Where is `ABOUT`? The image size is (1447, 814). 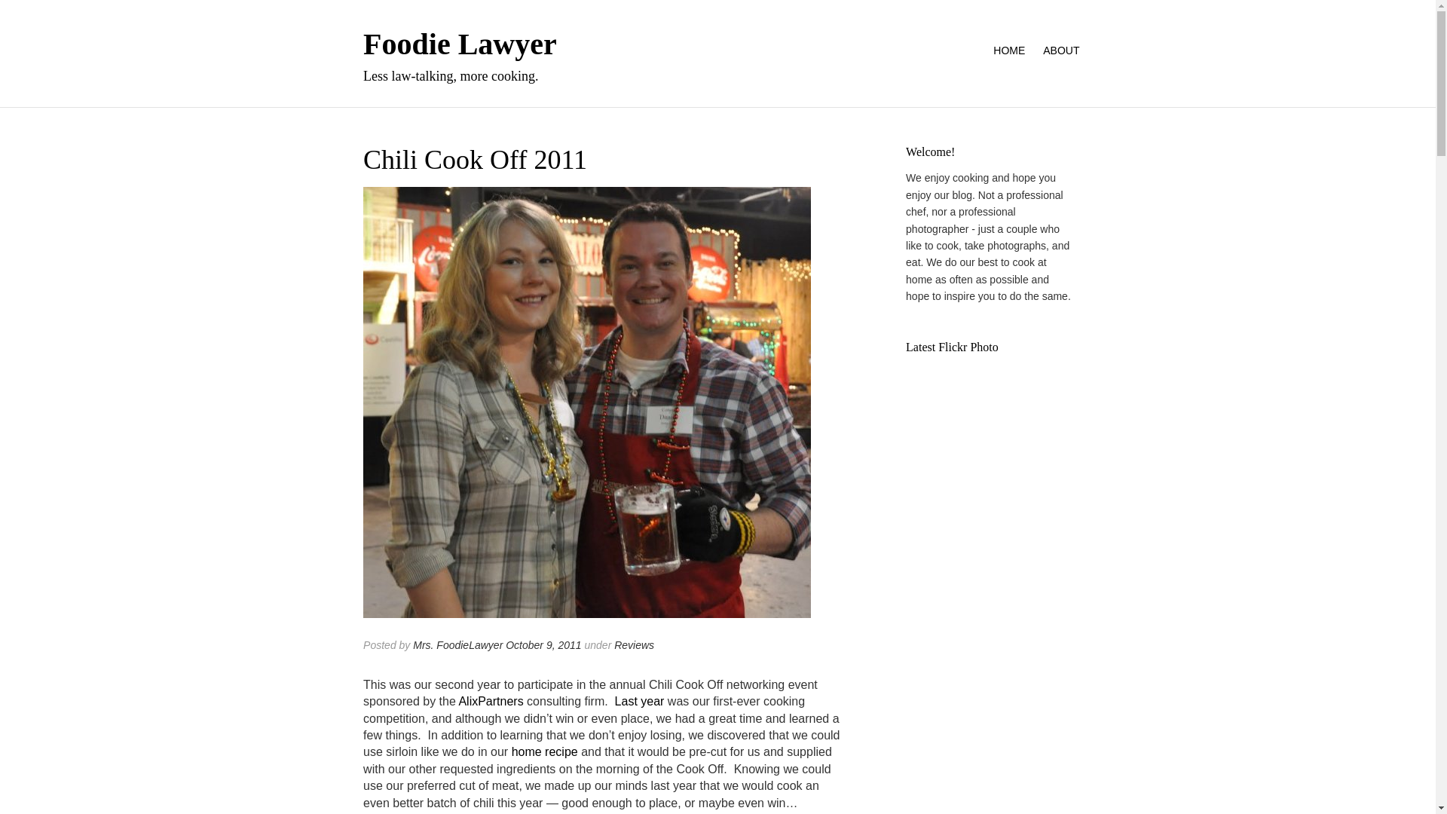 ABOUT is located at coordinates (1057, 50).